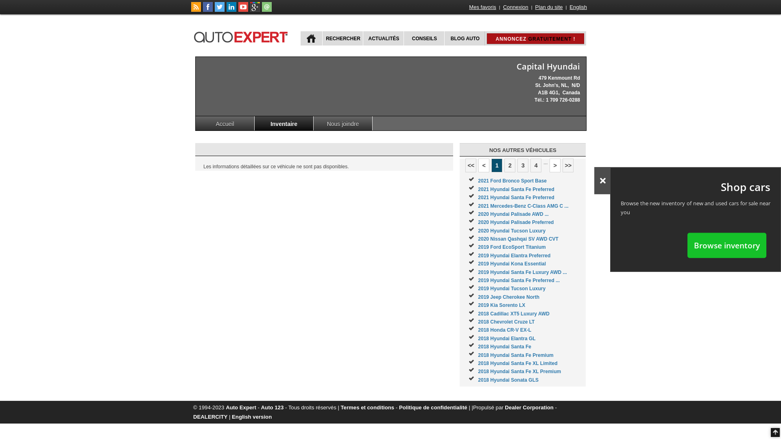 The image size is (781, 439). Describe the element at coordinates (549, 7) in the screenshot. I see `Plan du site` at that location.